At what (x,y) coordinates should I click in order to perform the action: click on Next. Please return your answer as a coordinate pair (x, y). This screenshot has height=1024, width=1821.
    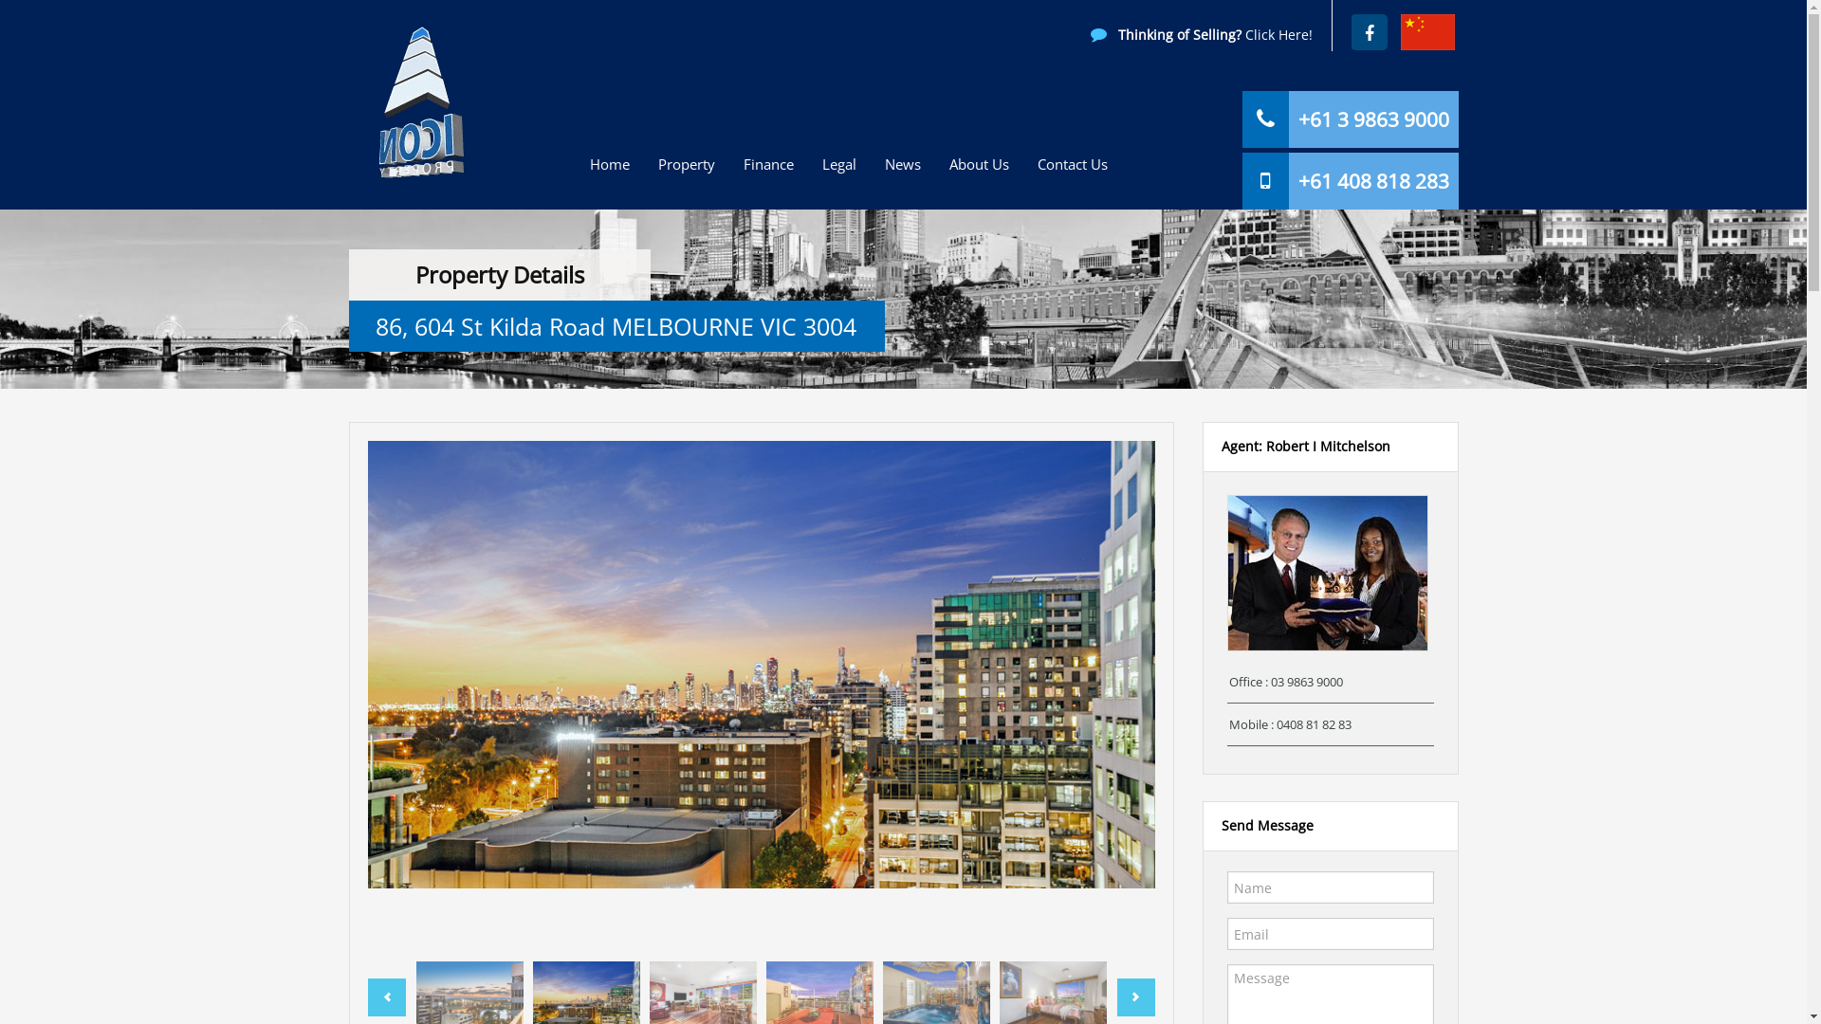
    Looking at the image, I should click on (1136, 997).